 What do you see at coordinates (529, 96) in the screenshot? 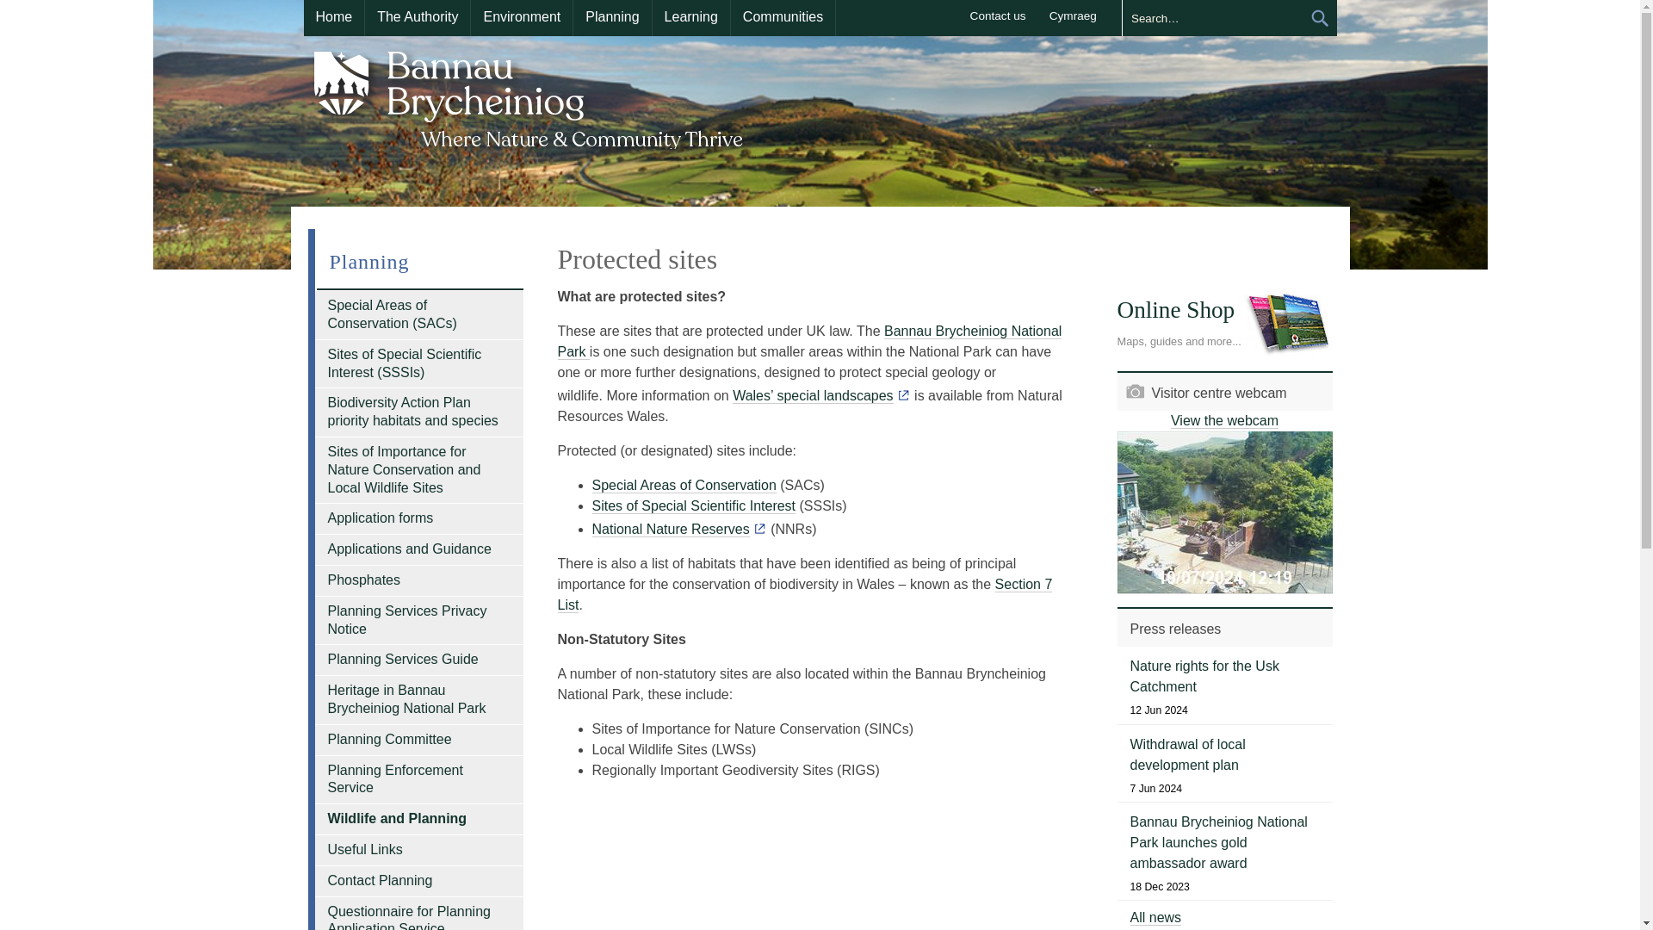
I see `Bannau Brycheiniog National Park Authority` at bounding box center [529, 96].